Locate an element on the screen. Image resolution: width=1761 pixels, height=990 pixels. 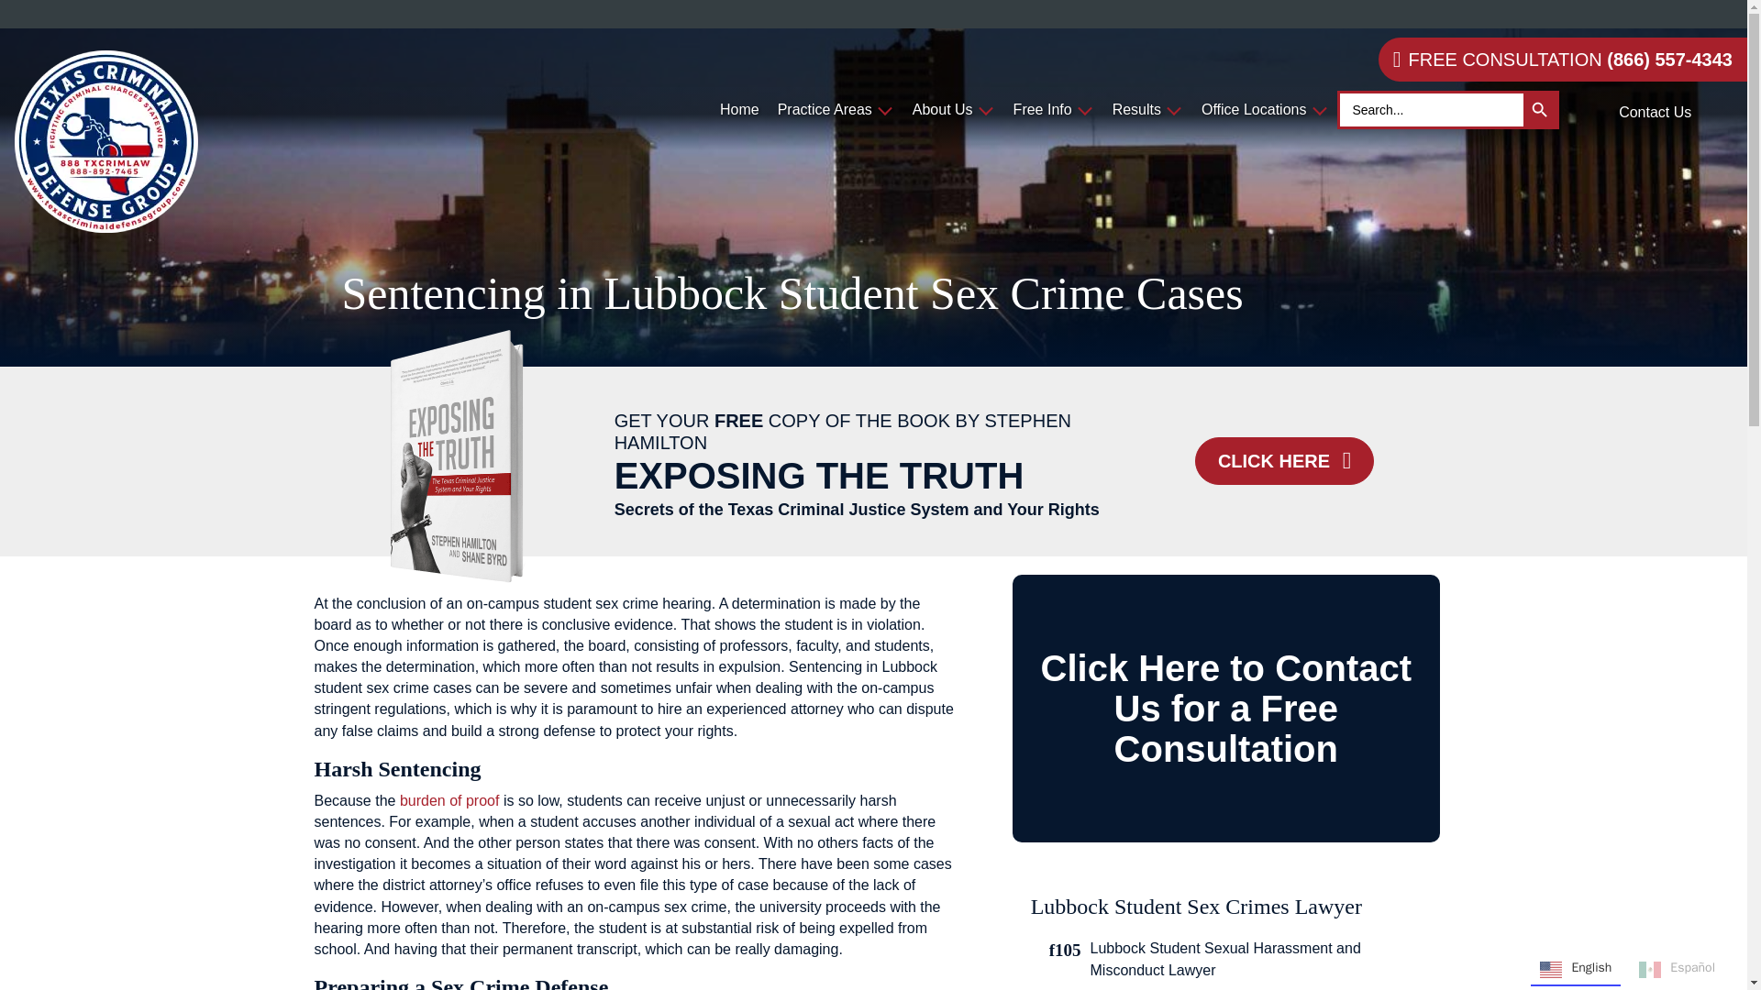
logo-svg is located at coordinates (105, 141).